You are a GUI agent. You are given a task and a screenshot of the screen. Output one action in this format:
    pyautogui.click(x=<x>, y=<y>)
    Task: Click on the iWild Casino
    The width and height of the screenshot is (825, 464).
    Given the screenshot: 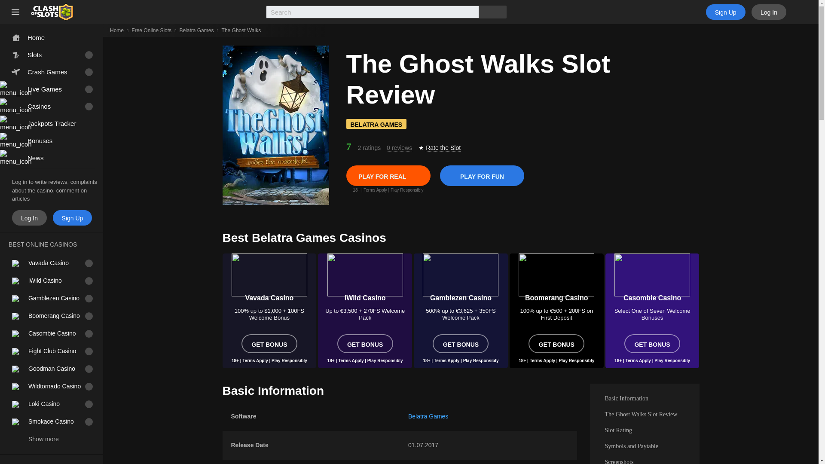 What is the action you would take?
    pyautogui.click(x=364, y=278)
    